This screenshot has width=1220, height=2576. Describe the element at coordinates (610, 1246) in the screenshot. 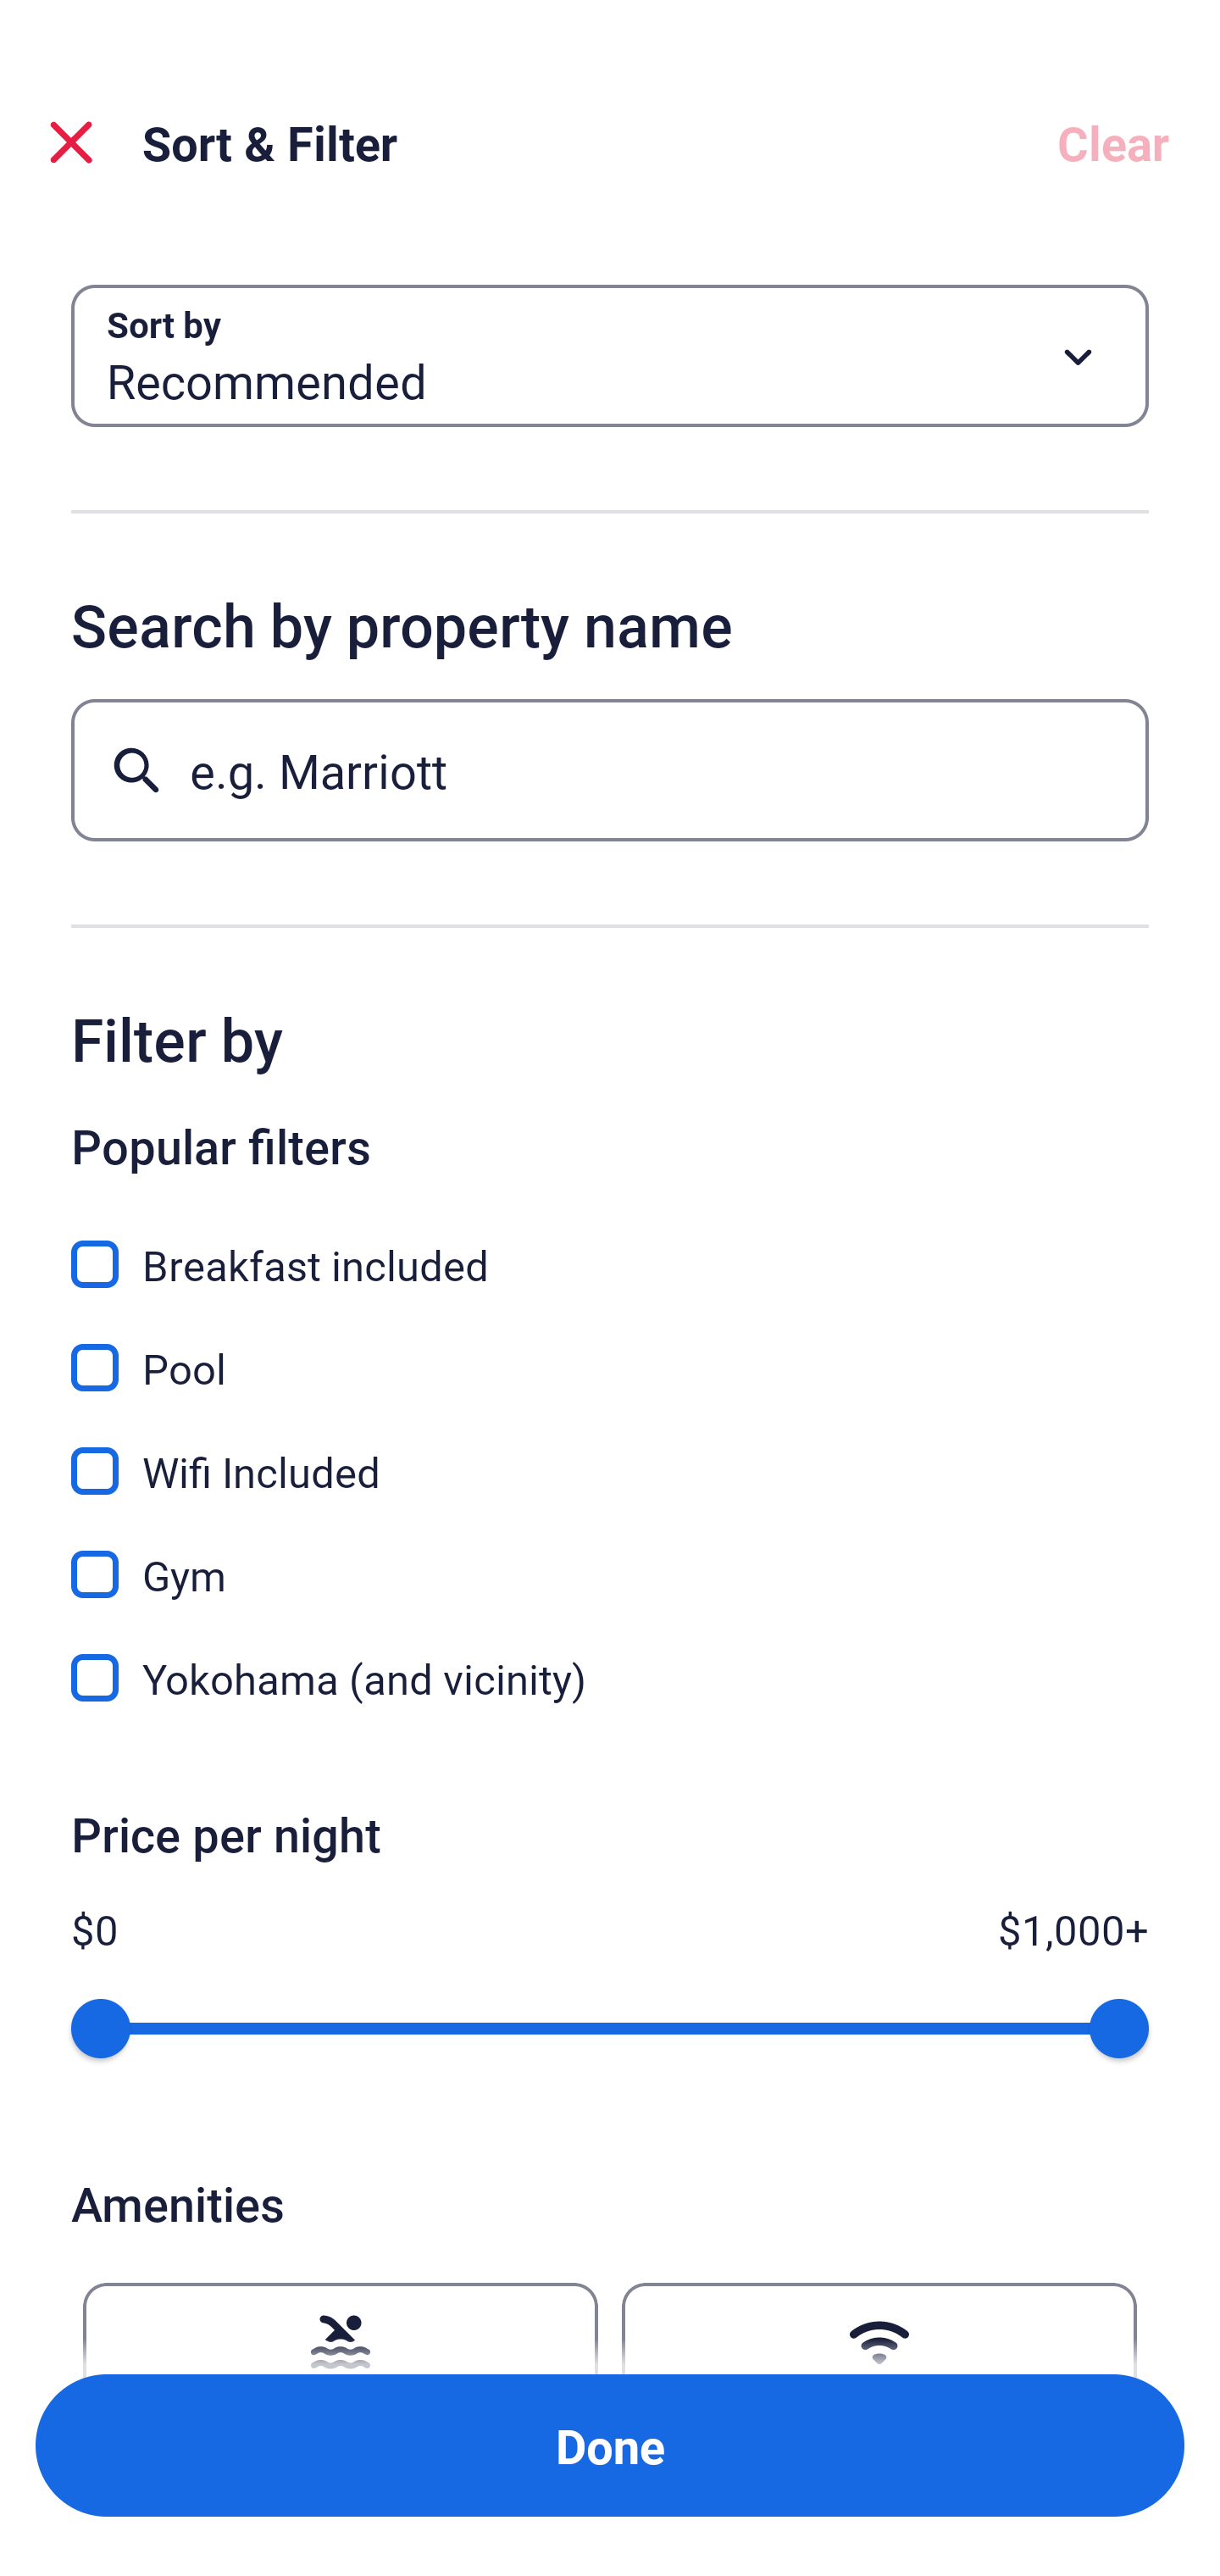

I see `Breakfast included, Breakfast included` at that location.